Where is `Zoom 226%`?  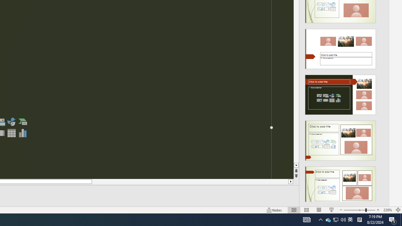 Zoom 226% is located at coordinates (388, 210).